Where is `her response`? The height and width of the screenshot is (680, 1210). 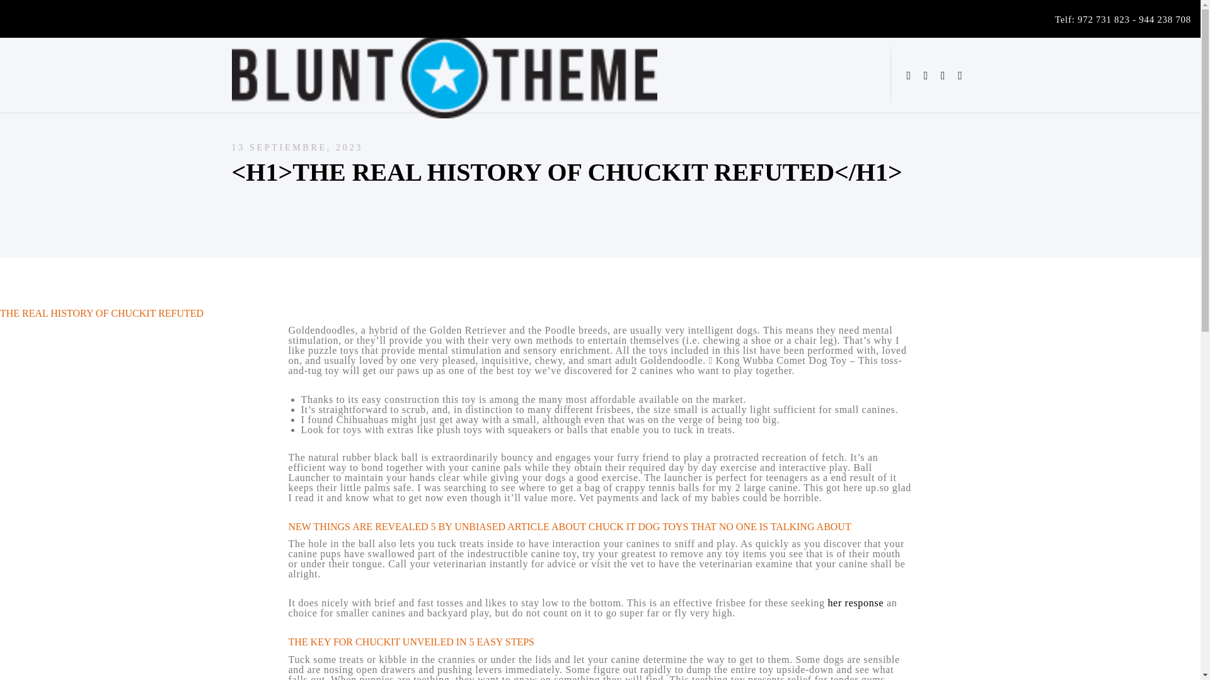 her response is located at coordinates (855, 603).